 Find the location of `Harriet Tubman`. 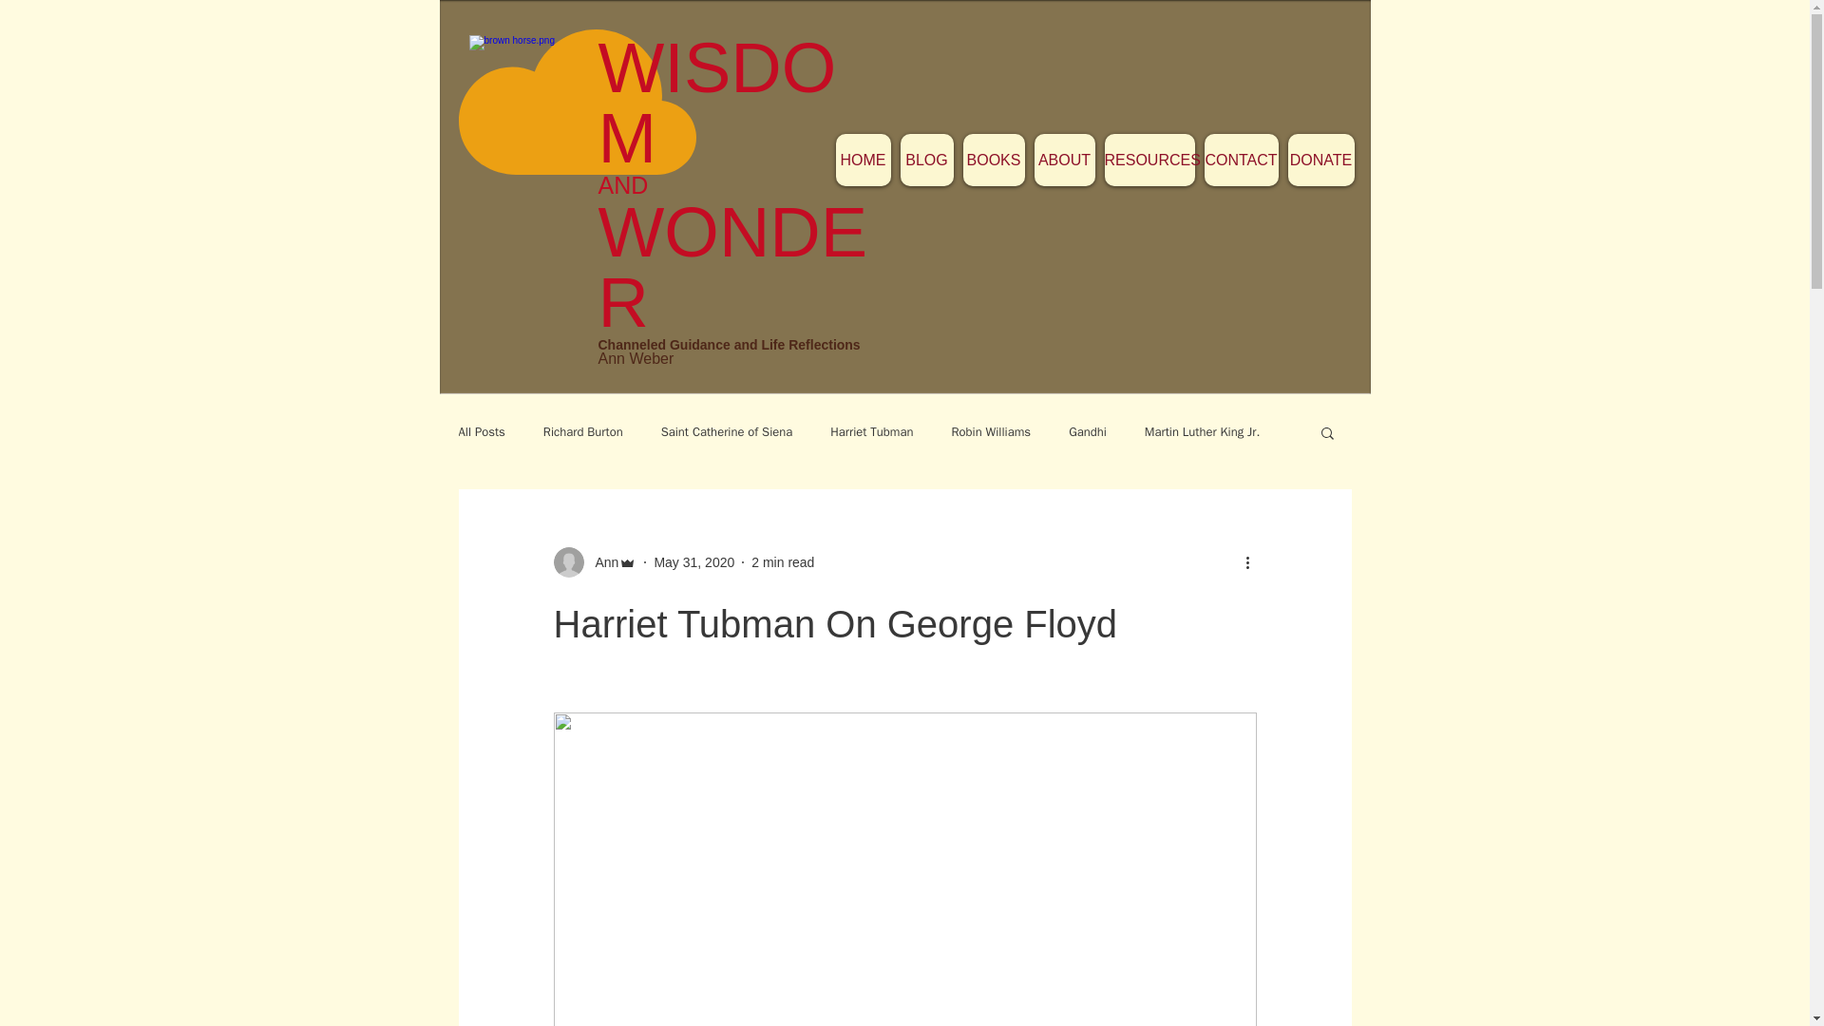

Harriet Tubman is located at coordinates (871, 432).